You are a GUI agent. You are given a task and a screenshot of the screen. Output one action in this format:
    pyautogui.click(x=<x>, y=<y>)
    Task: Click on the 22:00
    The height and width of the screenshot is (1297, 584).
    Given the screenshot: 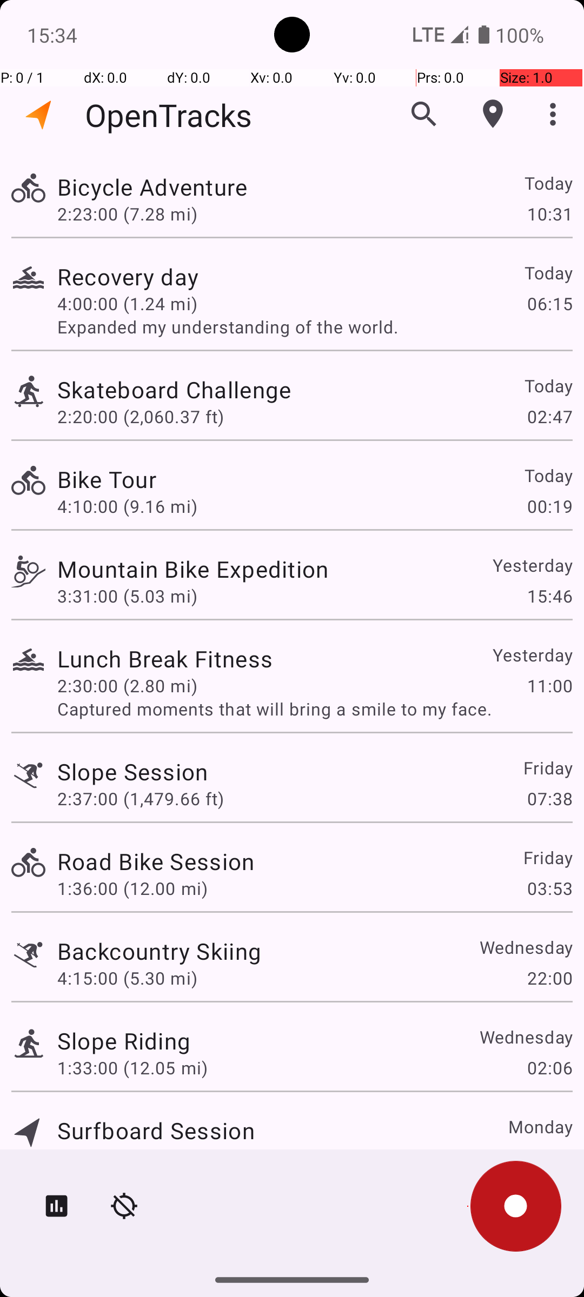 What is the action you would take?
    pyautogui.click(x=549, y=978)
    